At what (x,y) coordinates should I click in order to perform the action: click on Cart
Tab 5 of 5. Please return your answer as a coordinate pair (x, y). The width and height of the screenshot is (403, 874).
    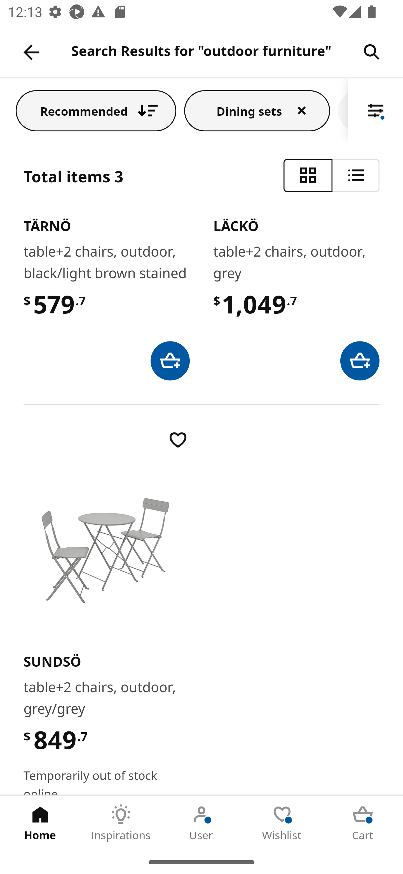
    Looking at the image, I should click on (363, 823).